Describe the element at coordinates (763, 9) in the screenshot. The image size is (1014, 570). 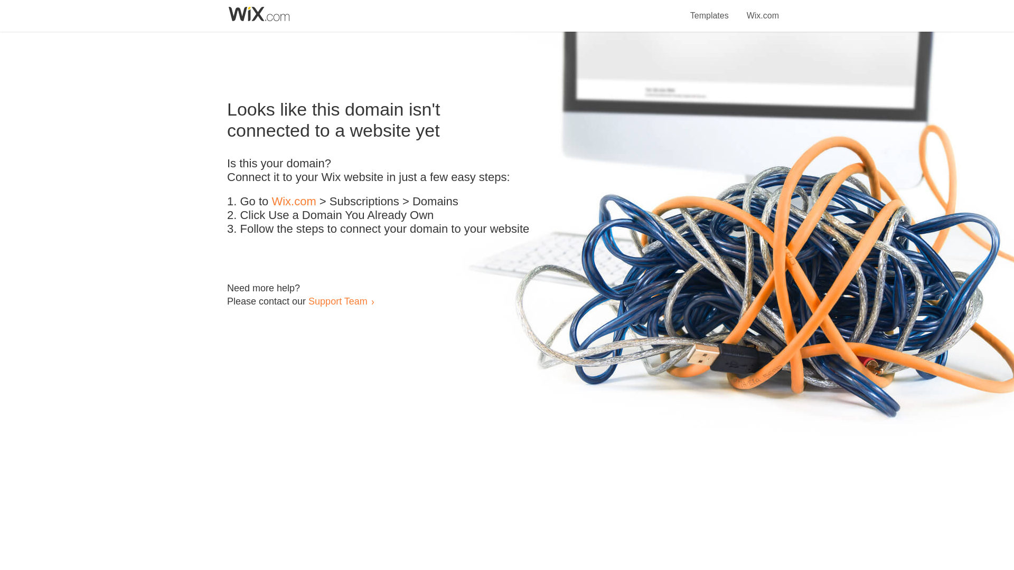
I see `Wix.com` at that location.